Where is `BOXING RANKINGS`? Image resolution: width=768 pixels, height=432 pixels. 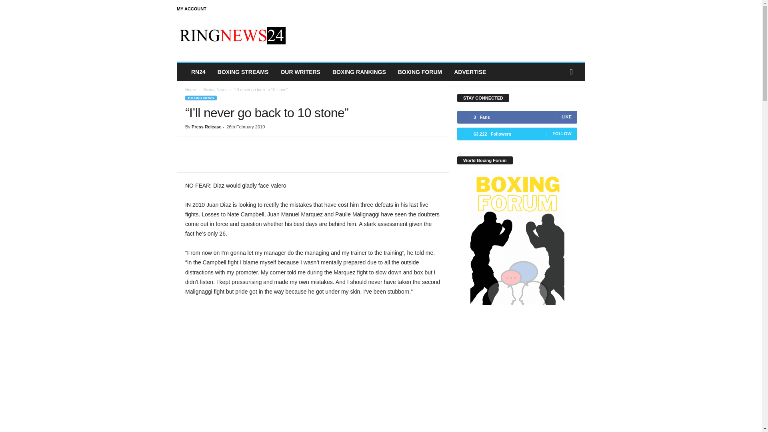 BOXING RANKINGS is located at coordinates (359, 72).